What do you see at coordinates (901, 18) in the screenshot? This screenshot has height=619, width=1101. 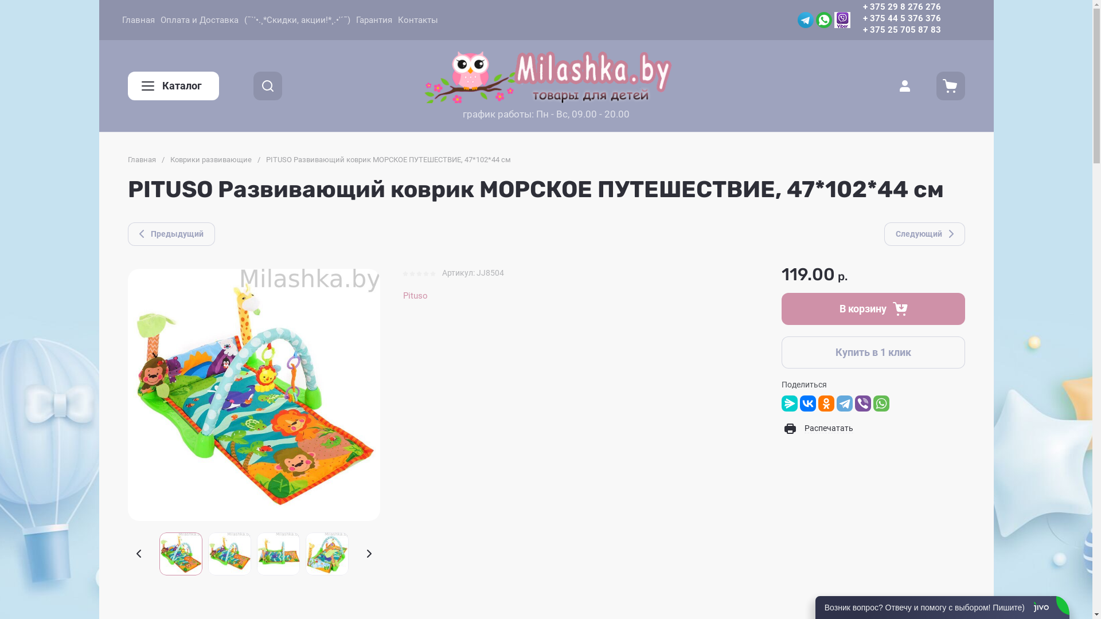 I see `+ 375 44 5 376 376` at bounding box center [901, 18].